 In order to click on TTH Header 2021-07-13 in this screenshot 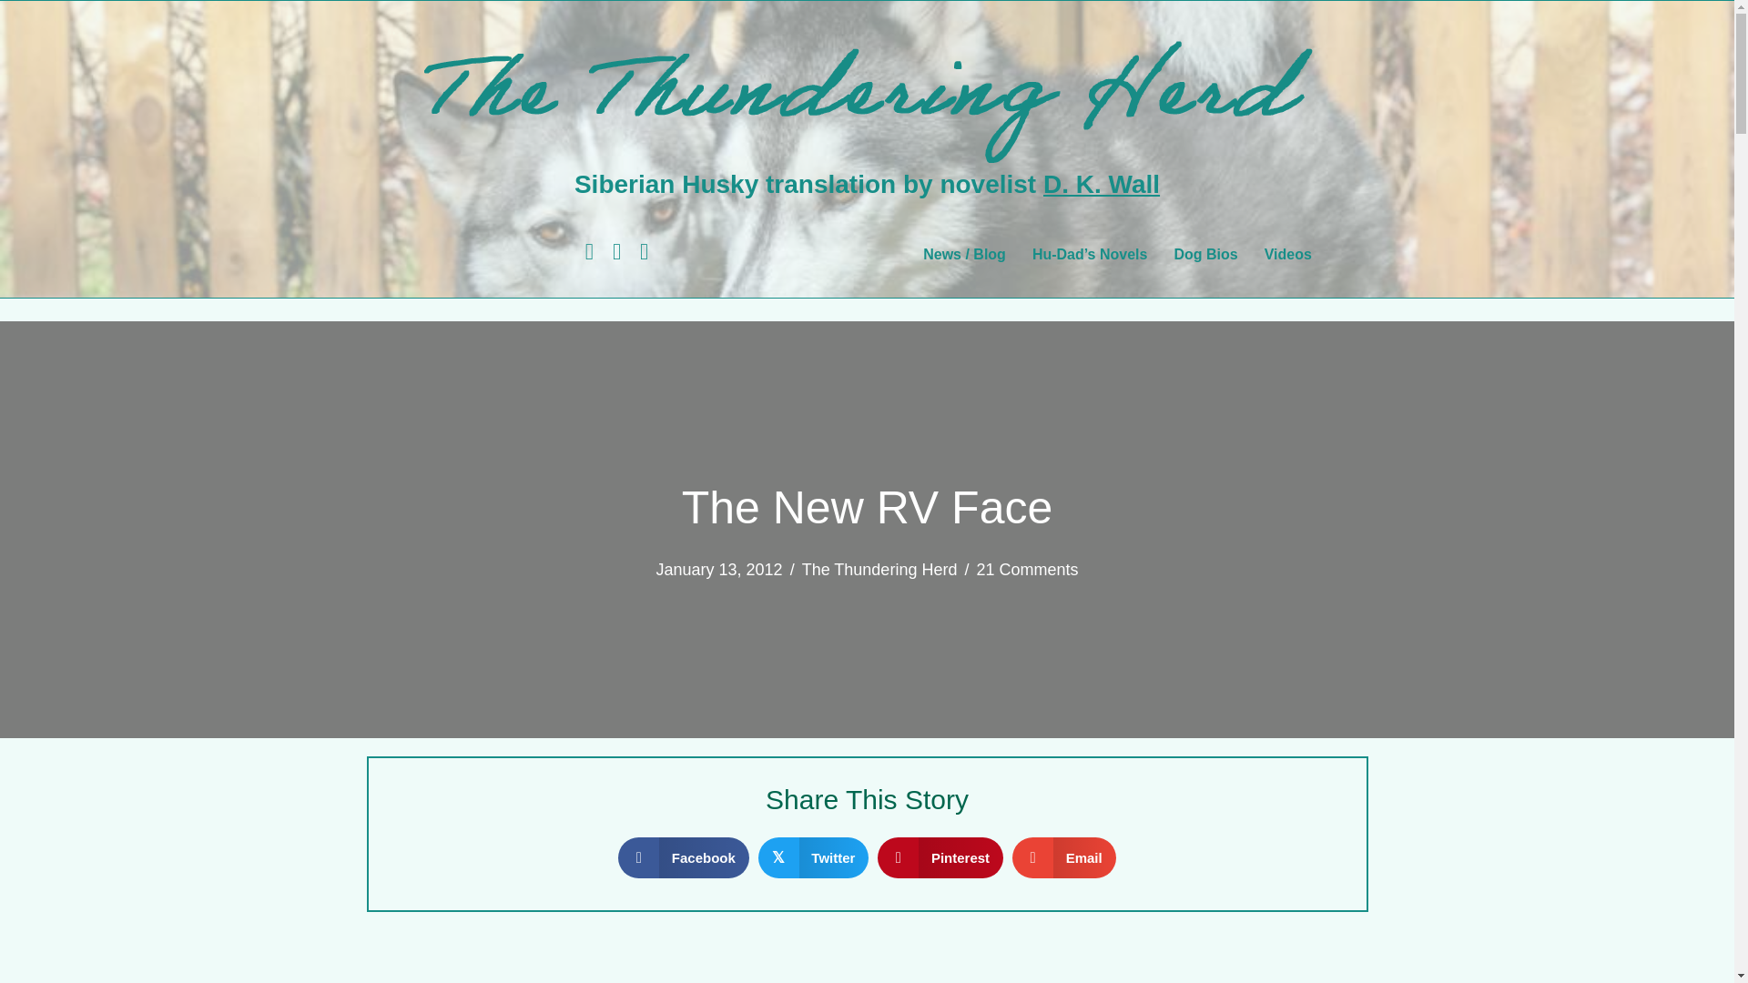, I will do `click(866, 91)`.